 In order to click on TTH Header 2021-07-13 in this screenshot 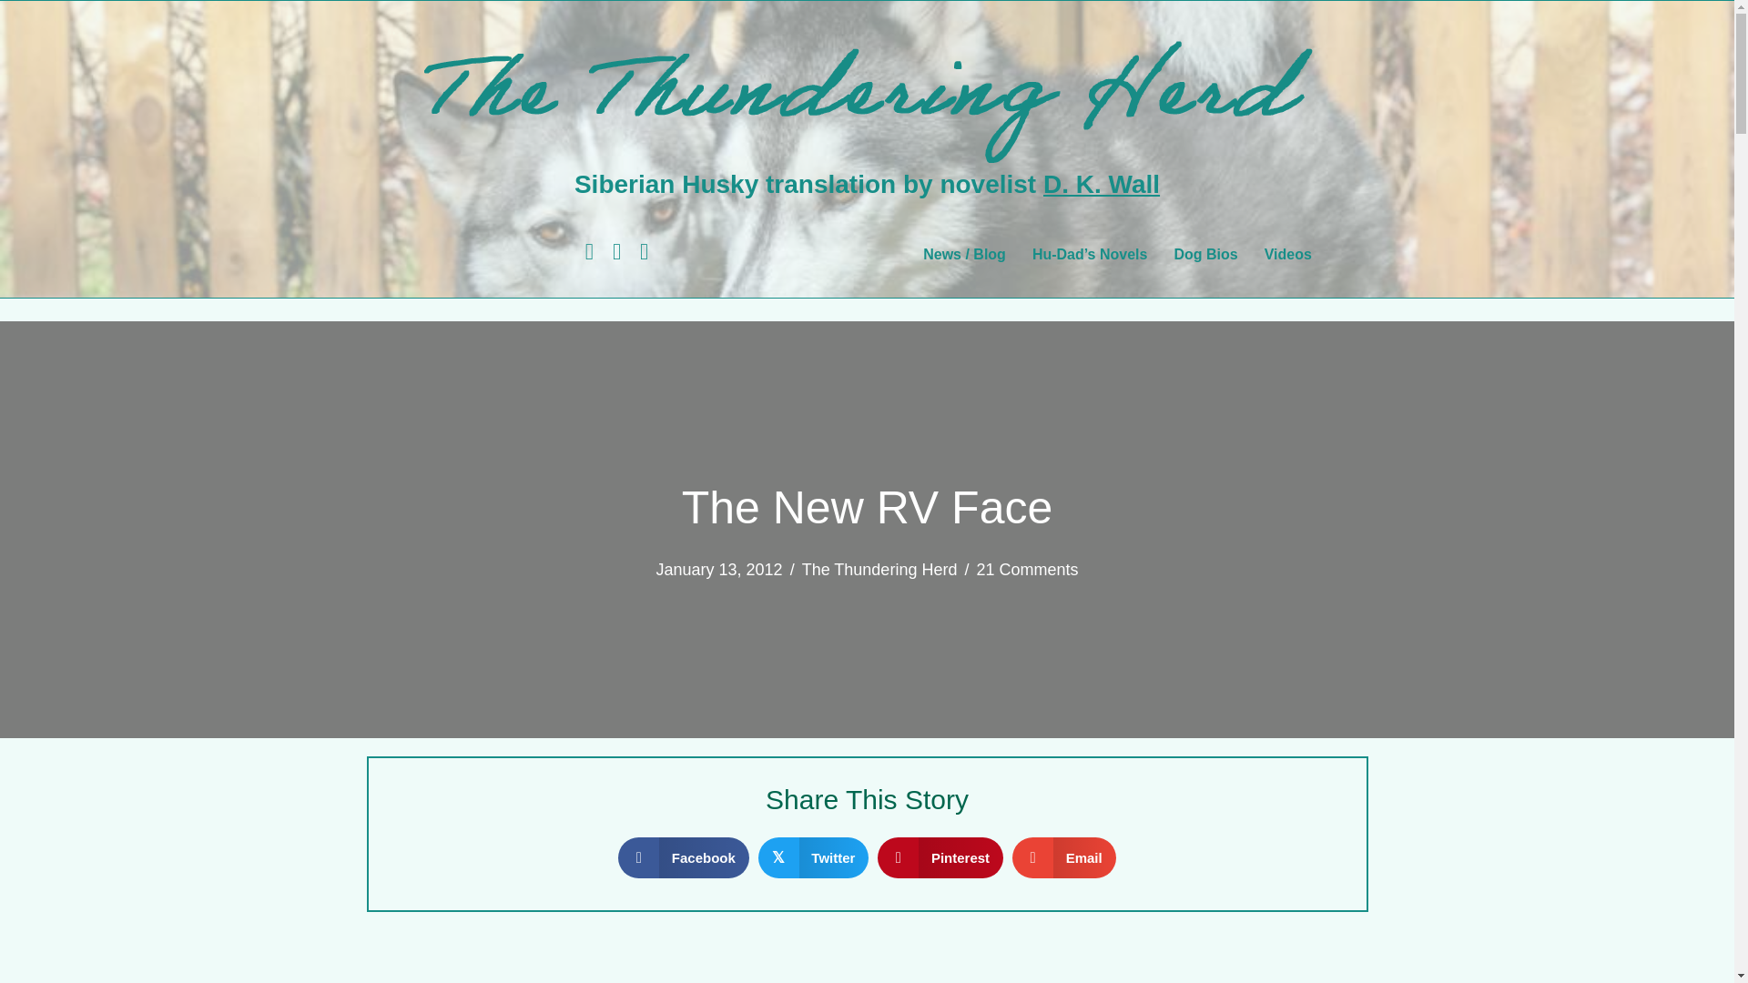, I will do `click(866, 91)`.